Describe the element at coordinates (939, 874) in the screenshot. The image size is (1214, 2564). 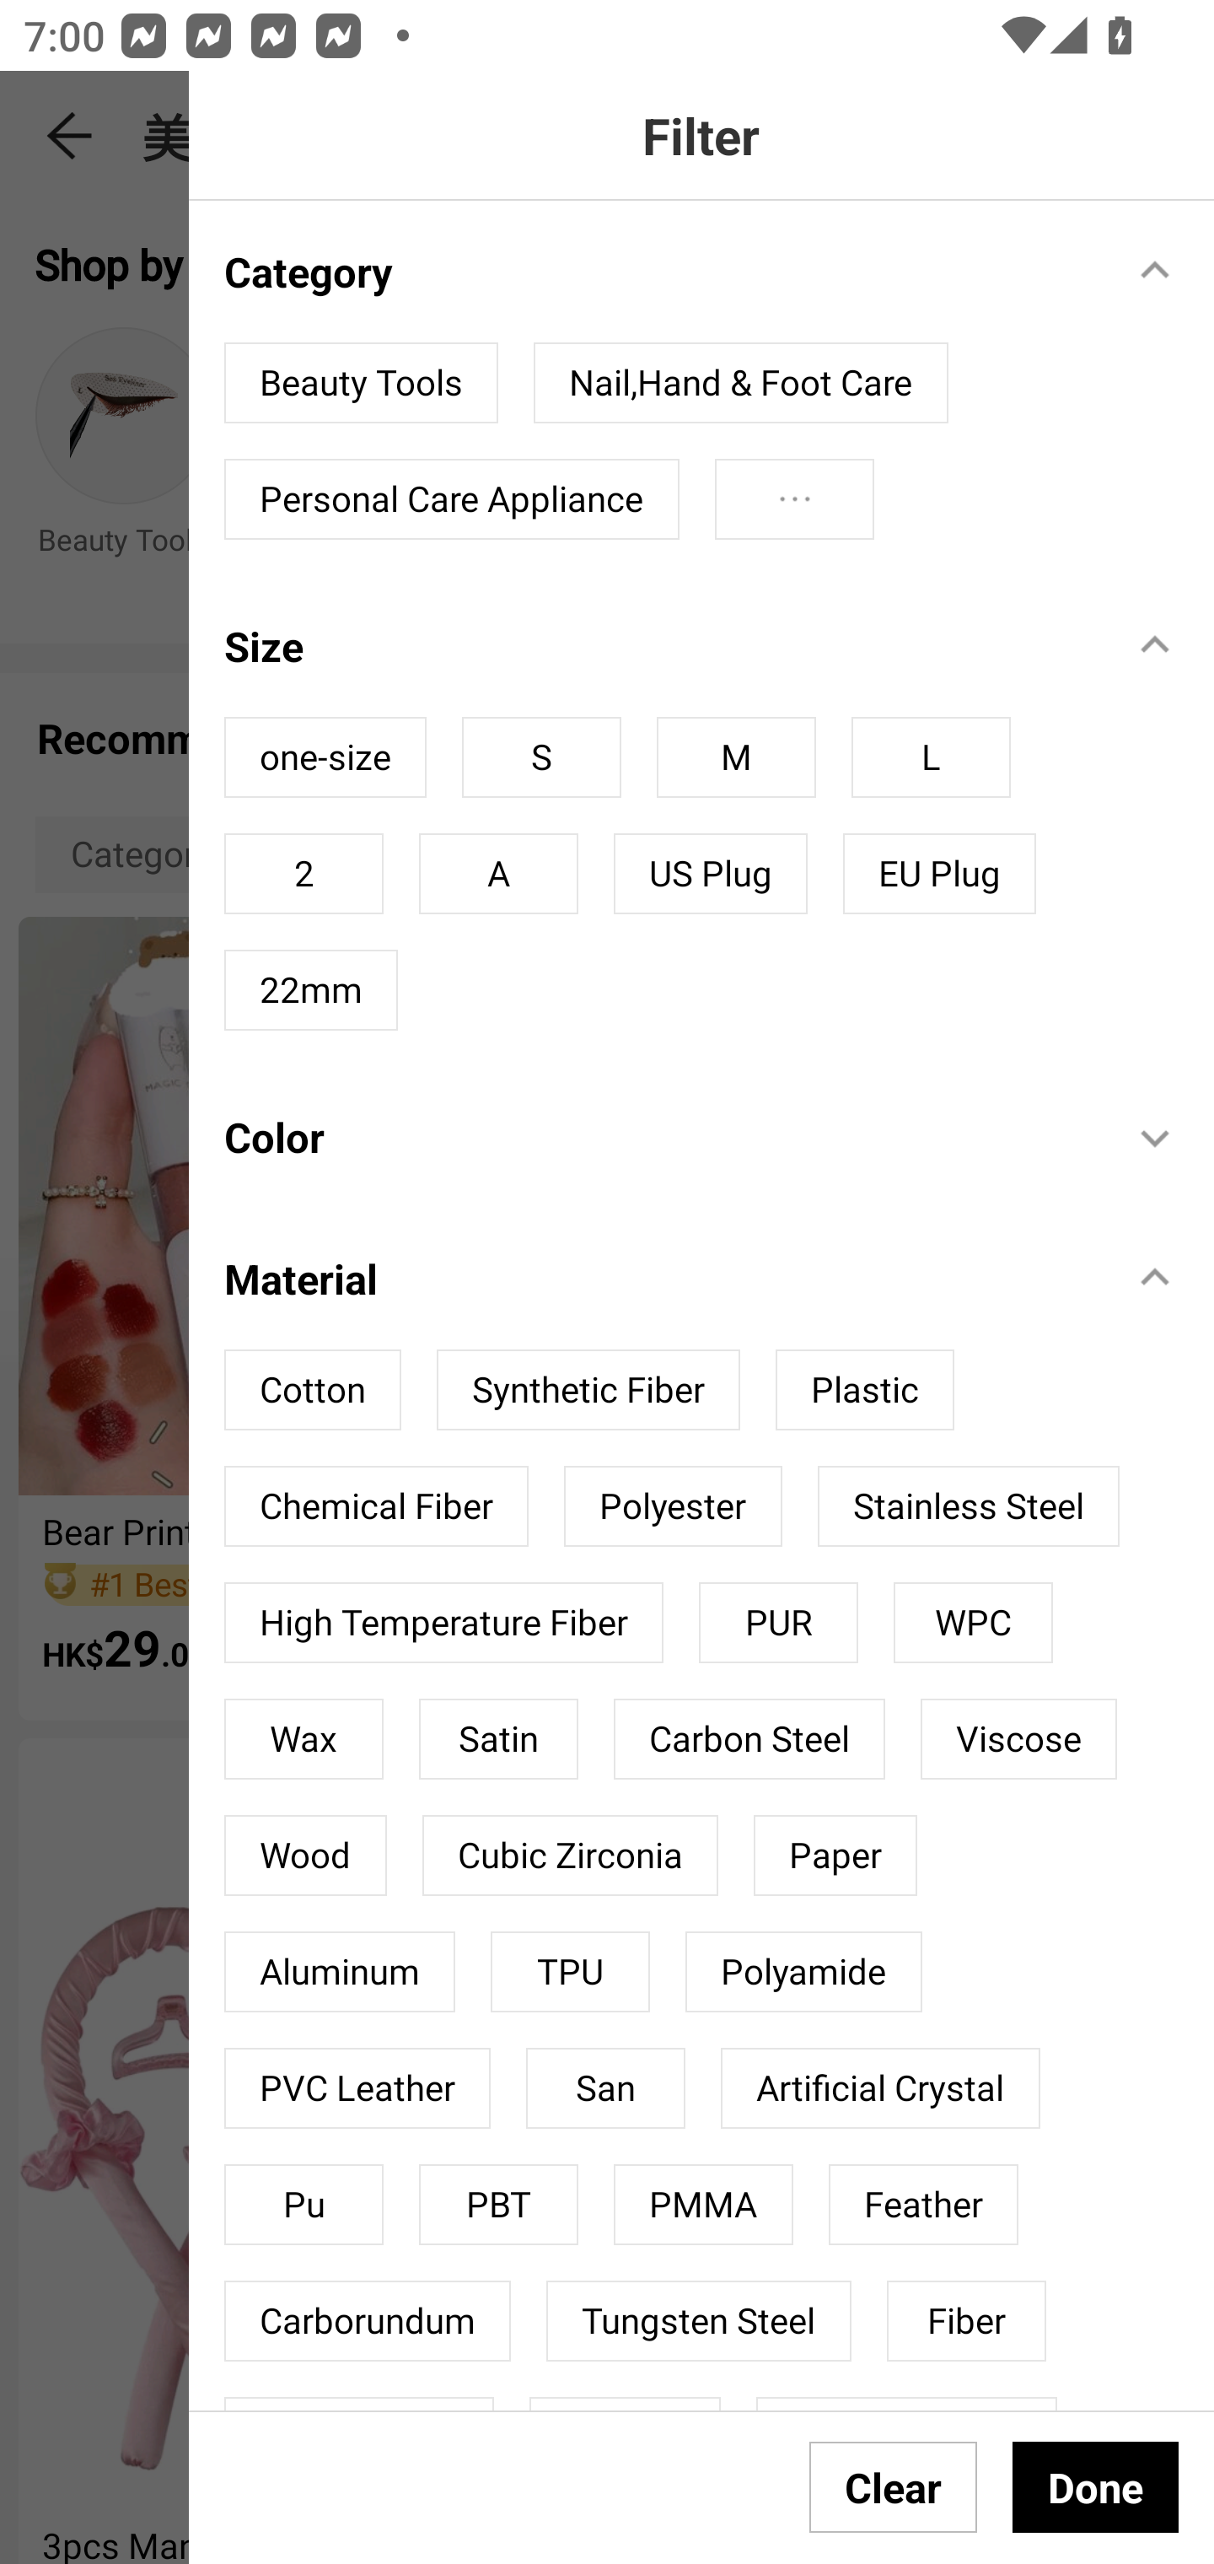
I see `EU Plug` at that location.